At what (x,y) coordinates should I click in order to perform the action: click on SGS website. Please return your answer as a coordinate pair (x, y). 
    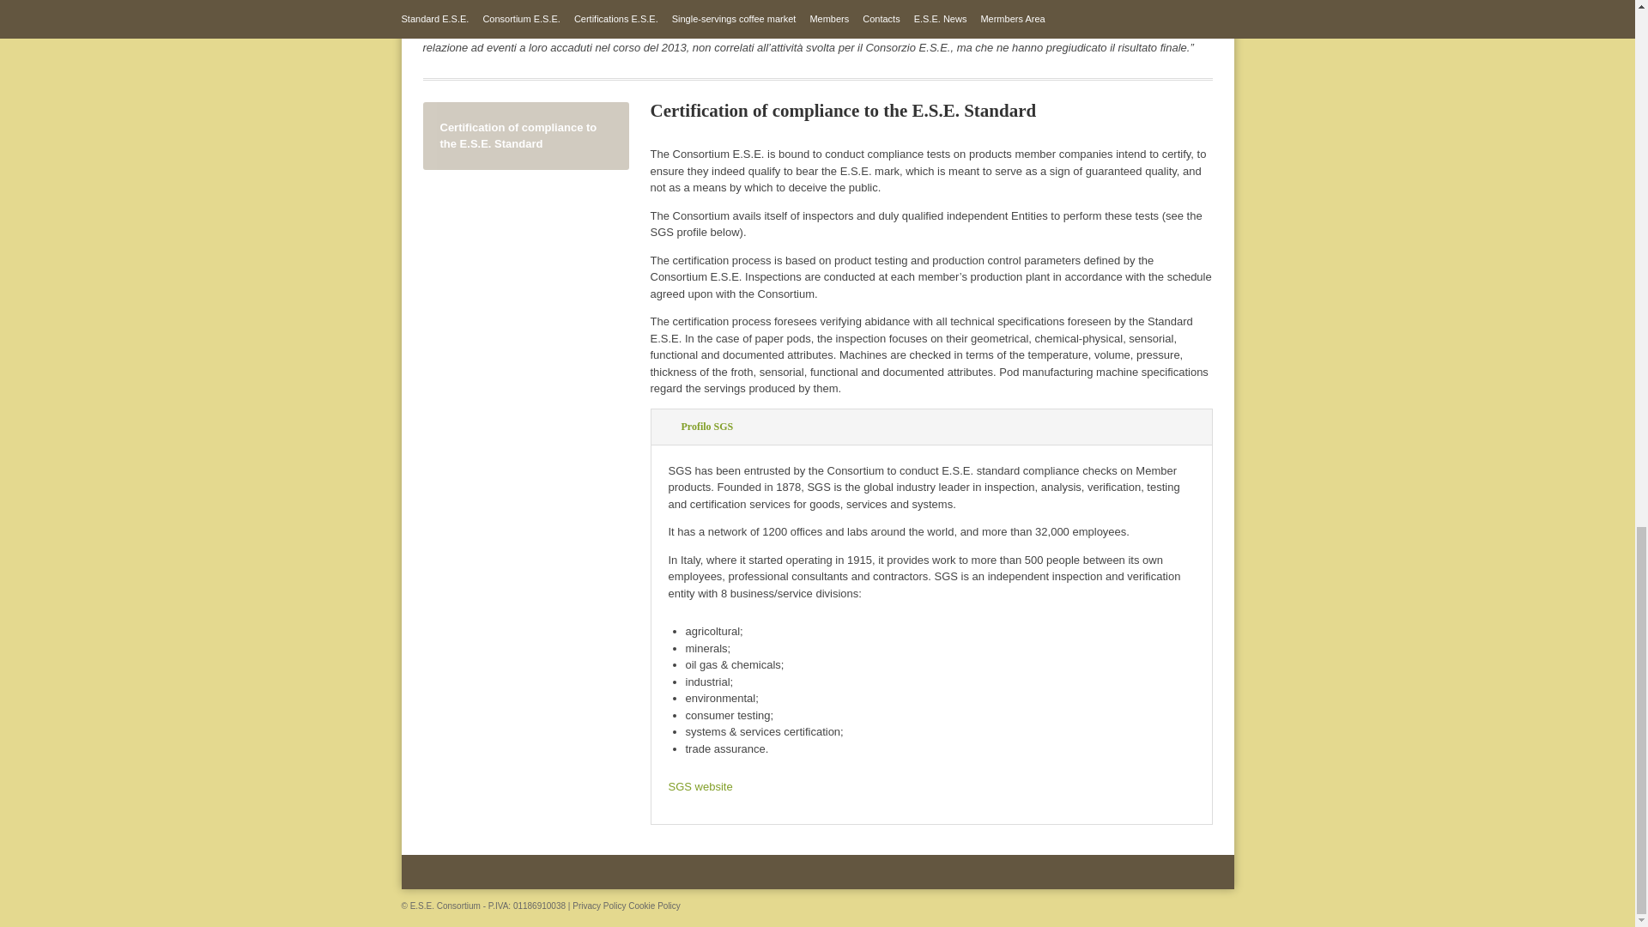
    Looking at the image, I should click on (699, 786).